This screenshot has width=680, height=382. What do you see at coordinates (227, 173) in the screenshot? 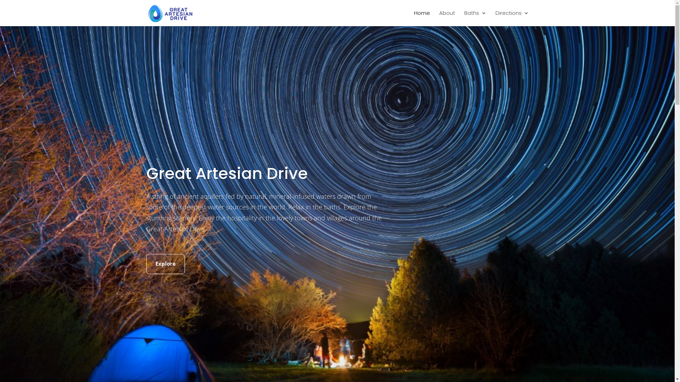
I see `Great Artesian Drive` at bounding box center [227, 173].